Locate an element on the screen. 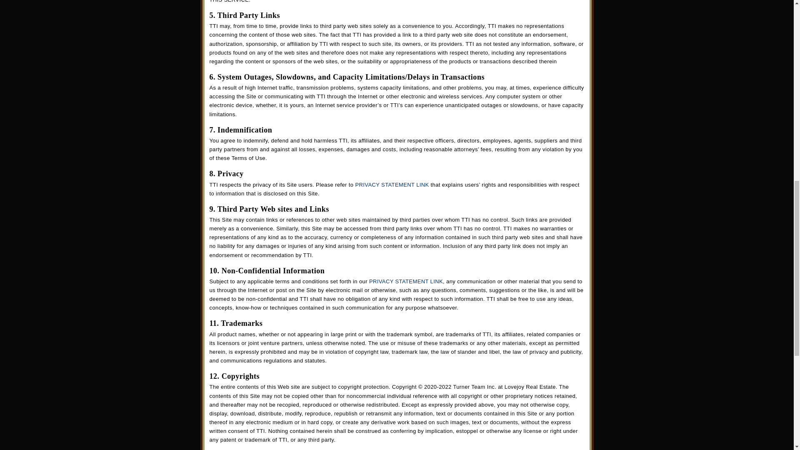 The height and width of the screenshot is (450, 800). Privacy Statement is located at coordinates (392, 185).